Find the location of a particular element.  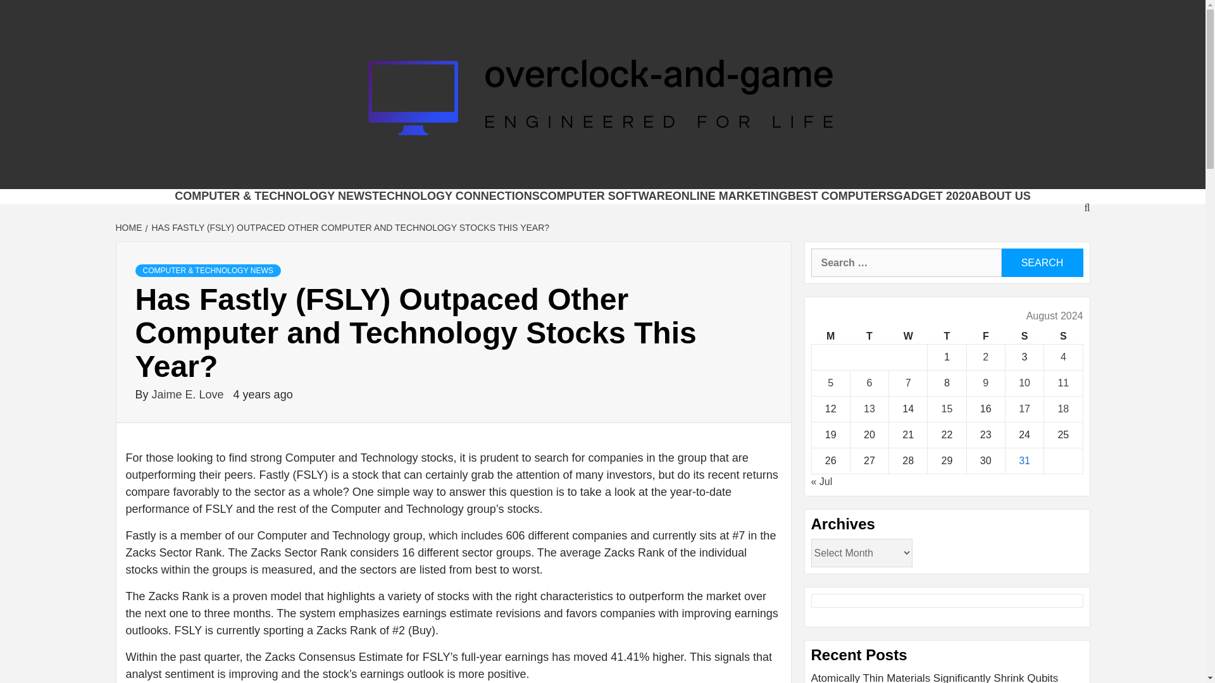

Tuesday is located at coordinates (868, 336).